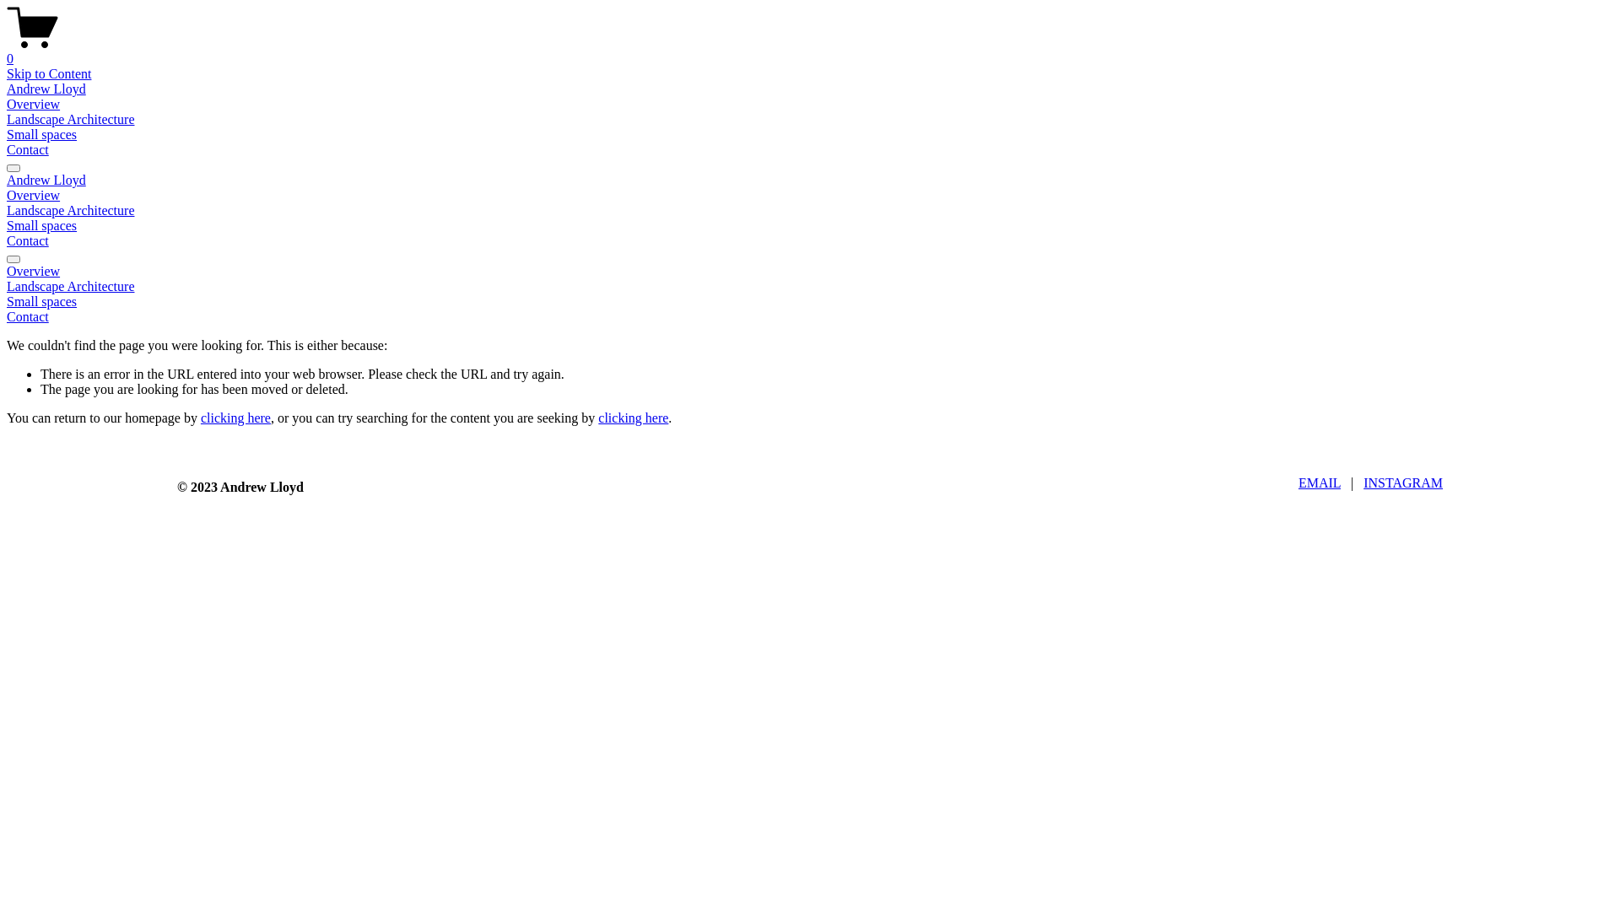 This screenshot has height=911, width=1620. I want to click on Overview, so click(810, 272).